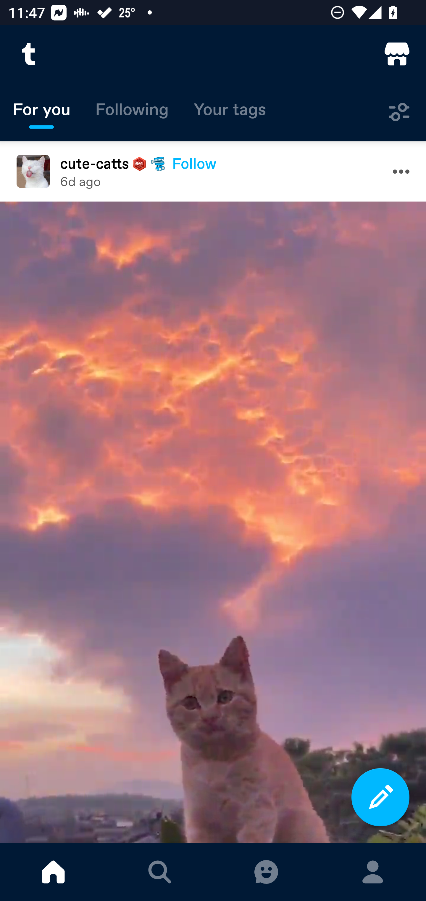 The height and width of the screenshot is (901, 426). I want to click on ACCOUNT, so click(373, 872).